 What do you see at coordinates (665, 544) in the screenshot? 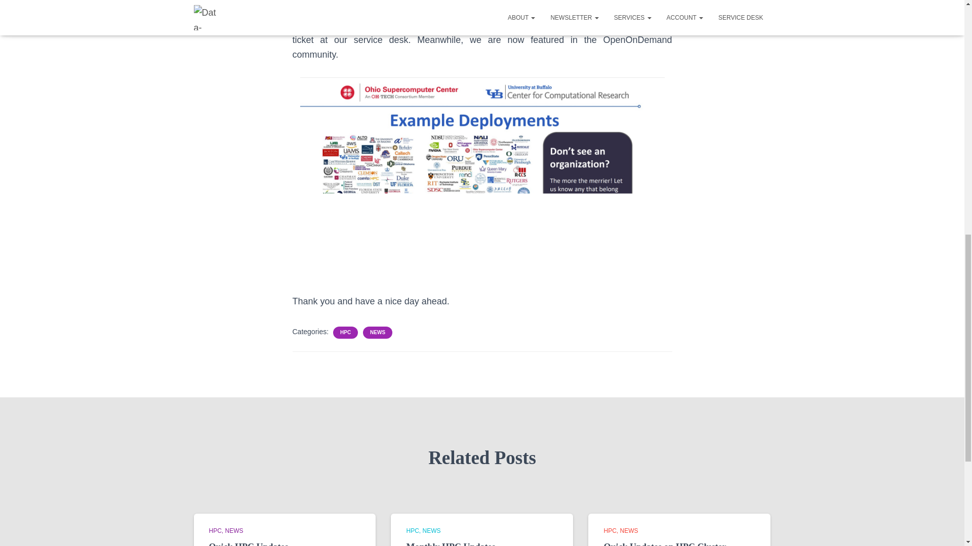
I see `Quick Updates on HPC Cluster` at bounding box center [665, 544].